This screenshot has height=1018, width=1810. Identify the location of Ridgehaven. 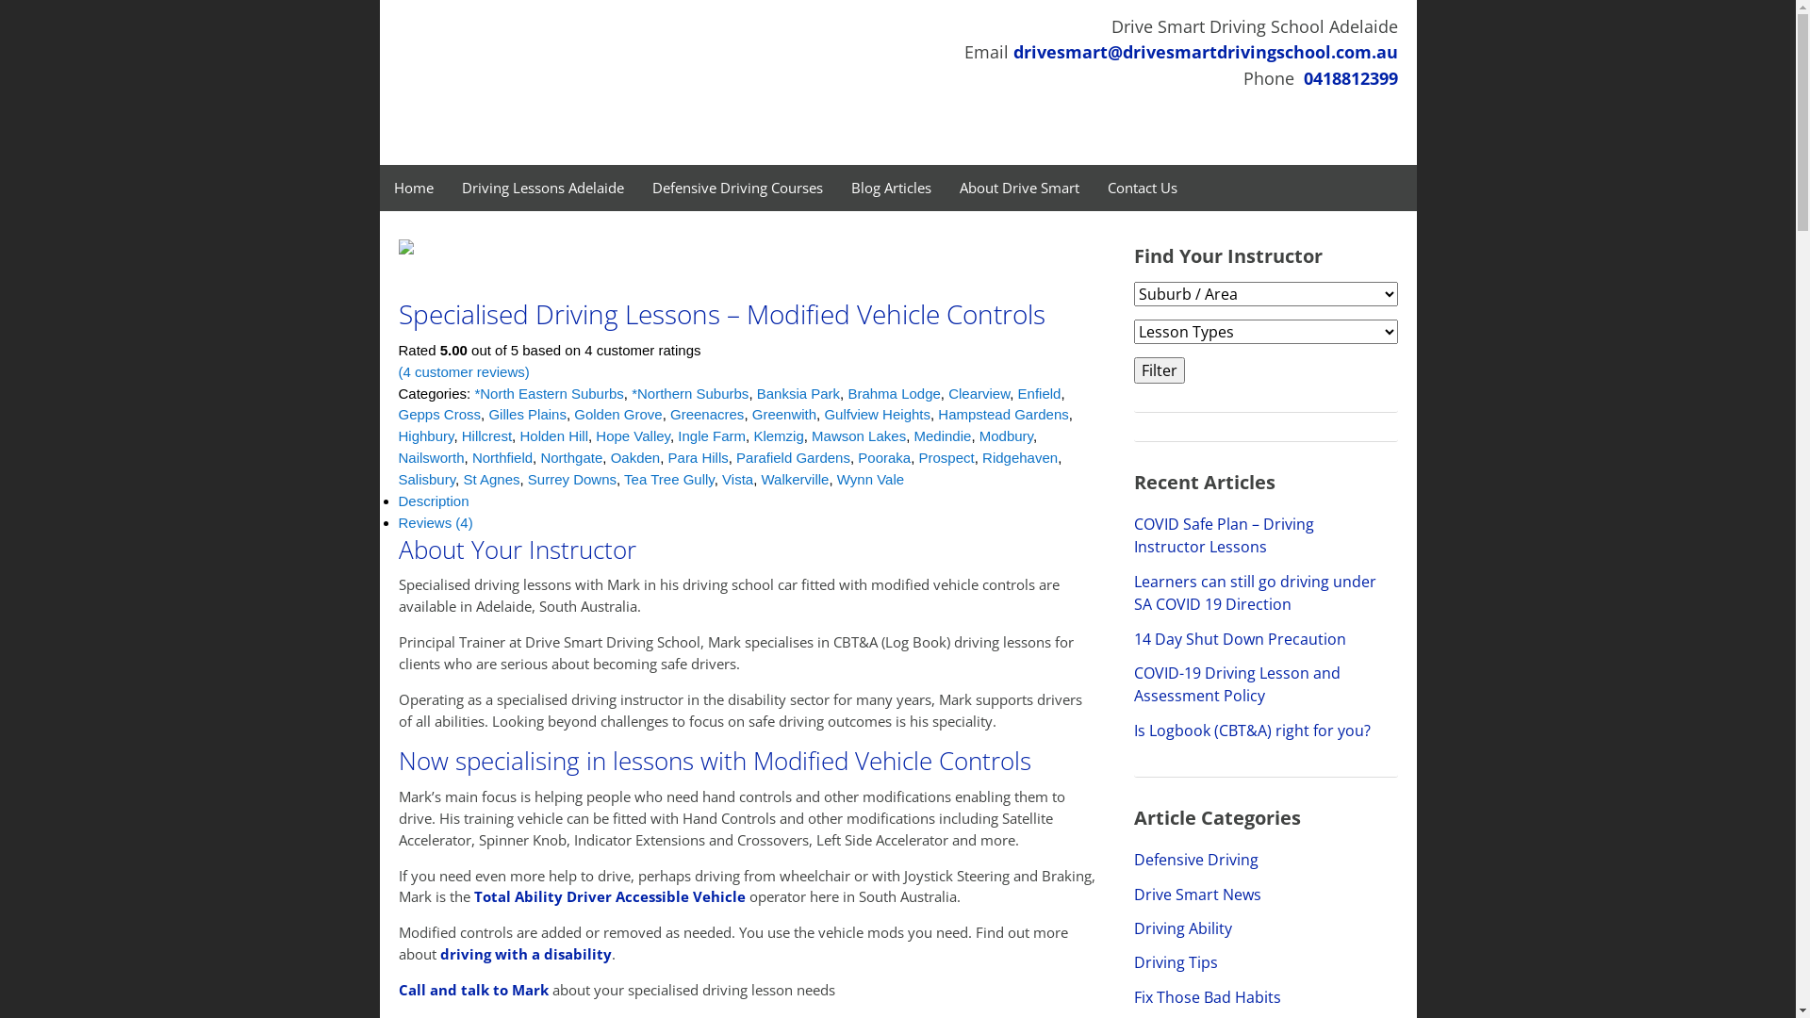
(1020, 458).